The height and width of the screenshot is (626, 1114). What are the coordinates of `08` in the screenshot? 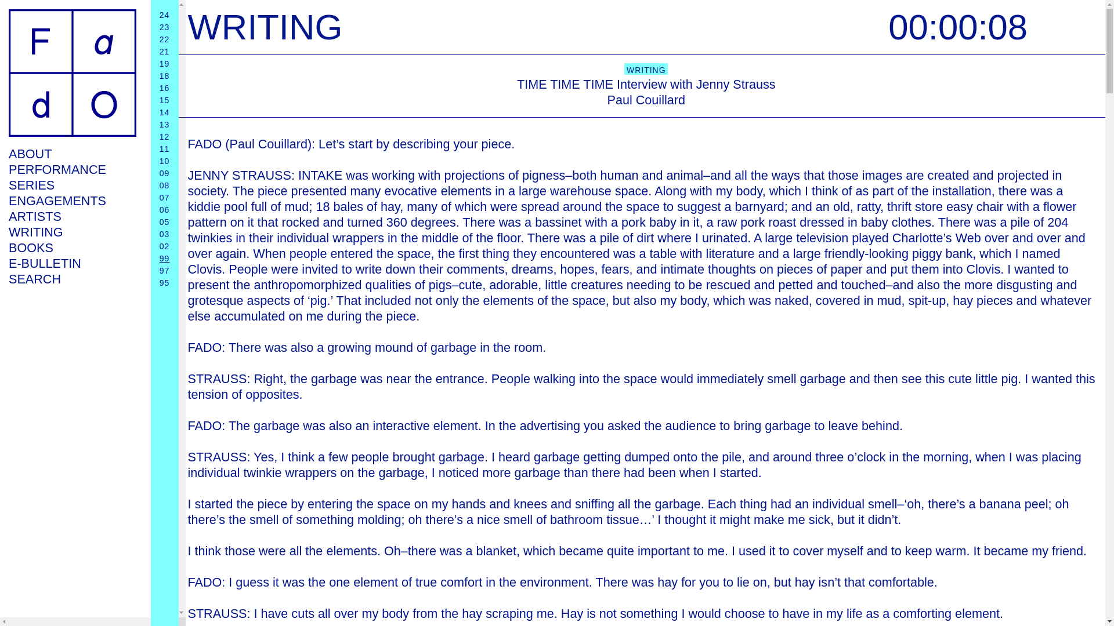 It's located at (165, 185).